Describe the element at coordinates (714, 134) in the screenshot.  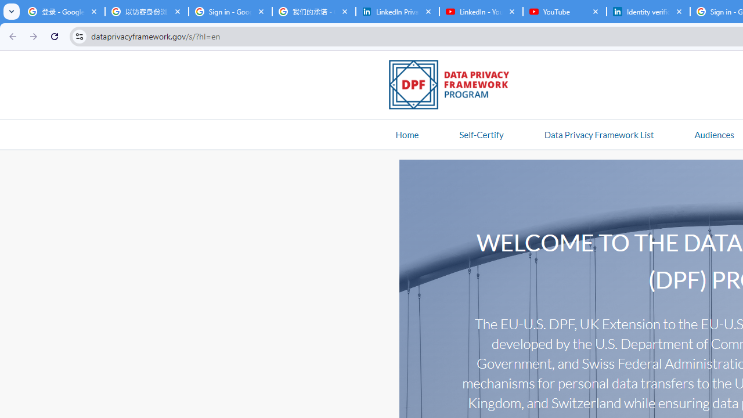
I see `AutomationID: navitem` at that location.